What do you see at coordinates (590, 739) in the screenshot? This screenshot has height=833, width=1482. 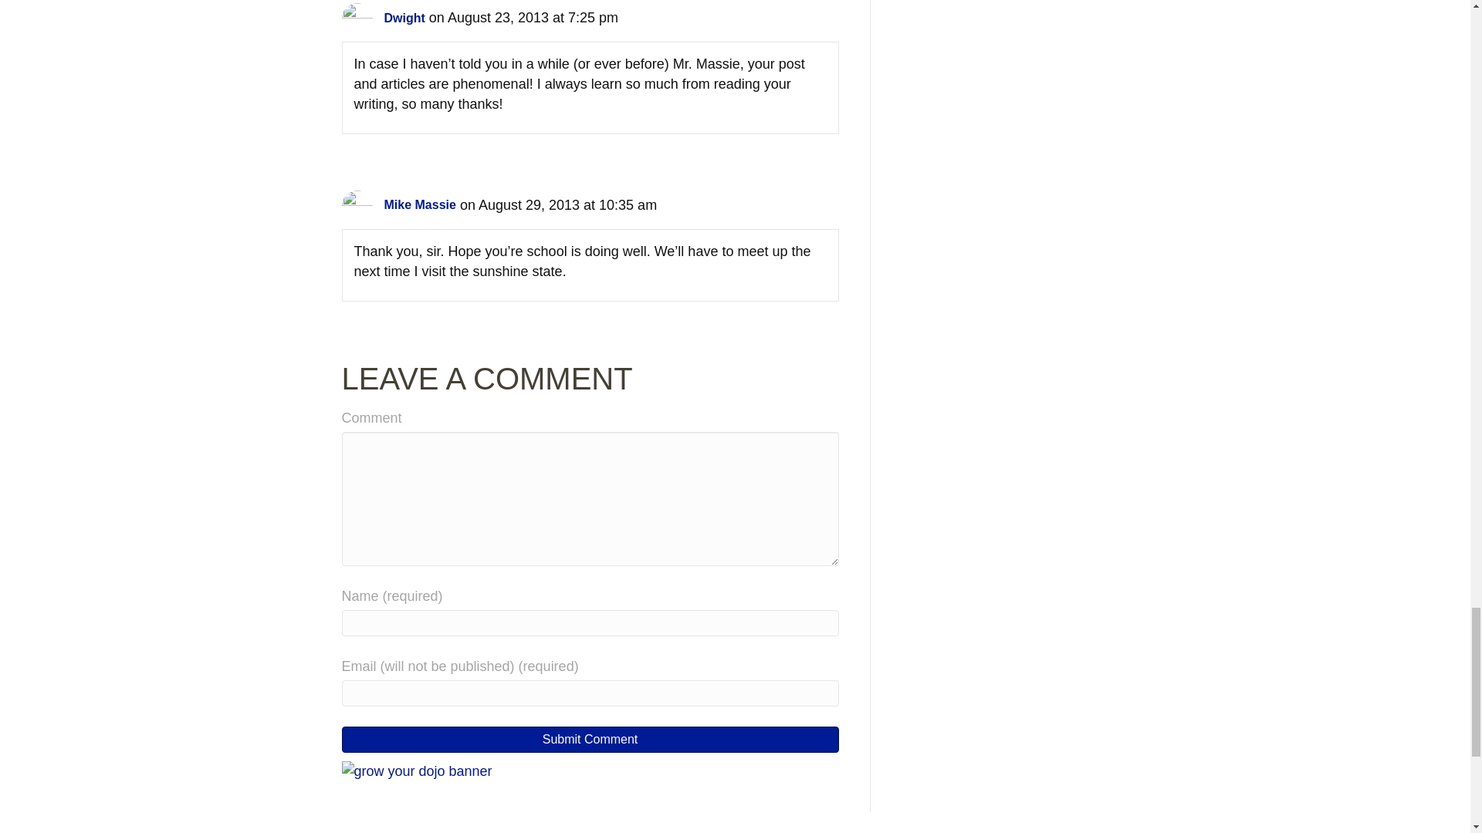 I see `Submit Comment` at bounding box center [590, 739].